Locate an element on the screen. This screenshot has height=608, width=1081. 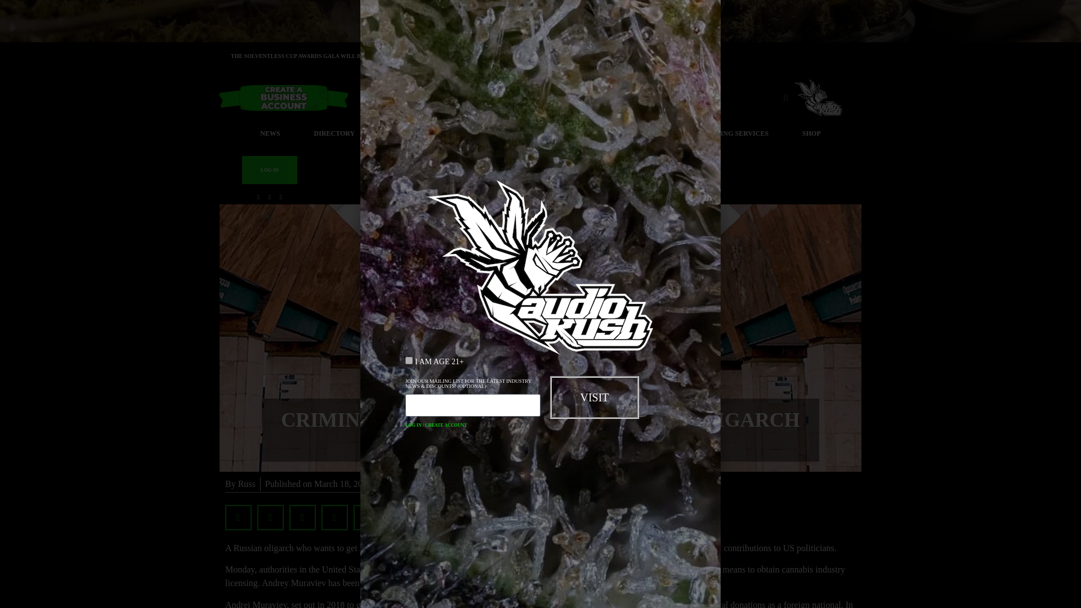
BLOG is located at coordinates (398, 133).